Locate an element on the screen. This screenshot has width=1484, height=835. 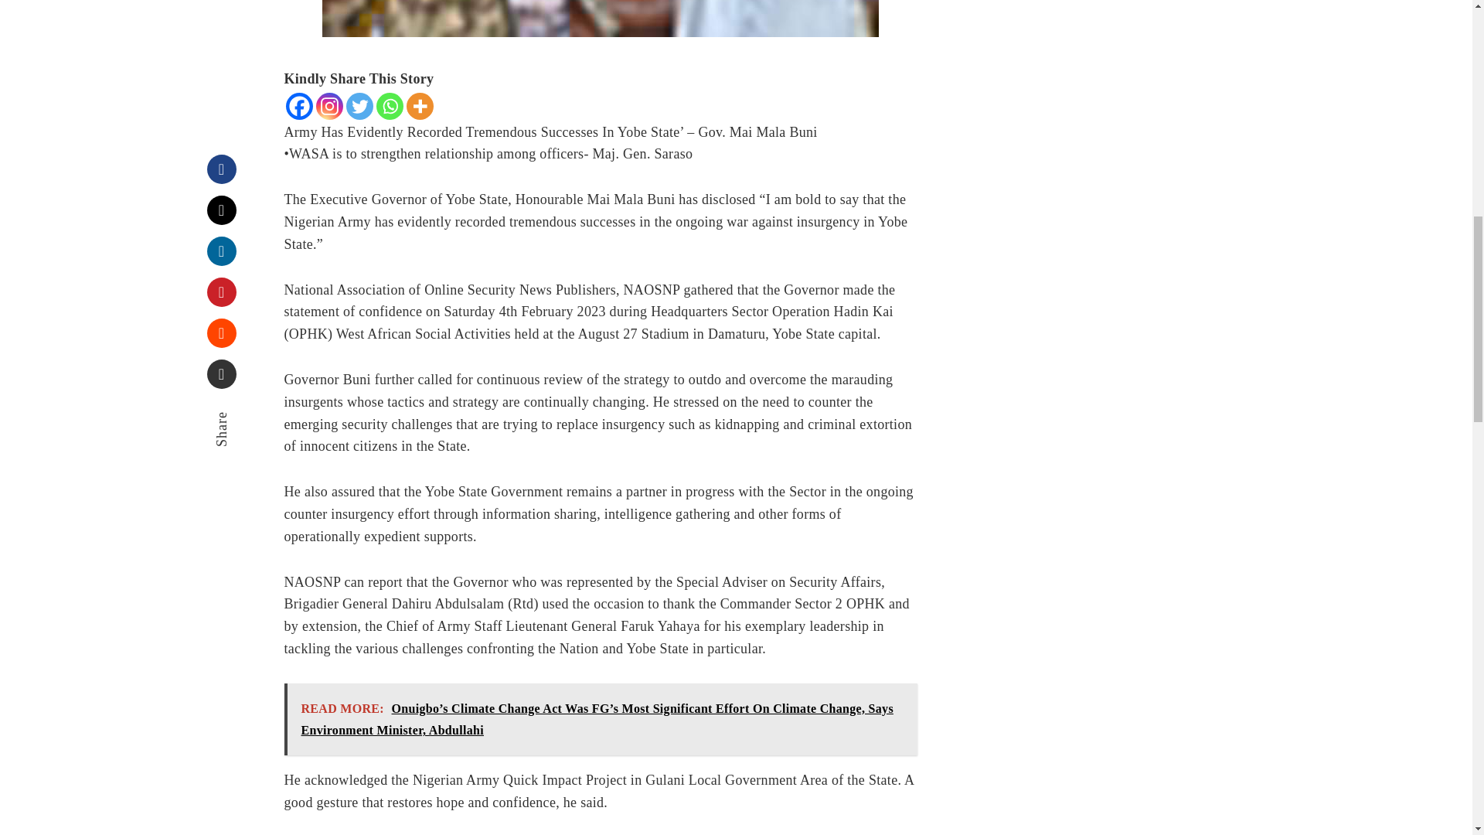
Facebook is located at coordinates (300, 106).